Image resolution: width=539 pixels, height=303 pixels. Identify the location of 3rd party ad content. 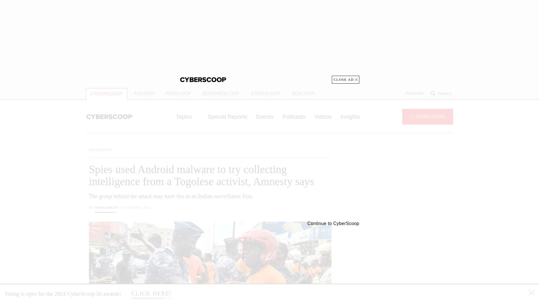
(408, 182).